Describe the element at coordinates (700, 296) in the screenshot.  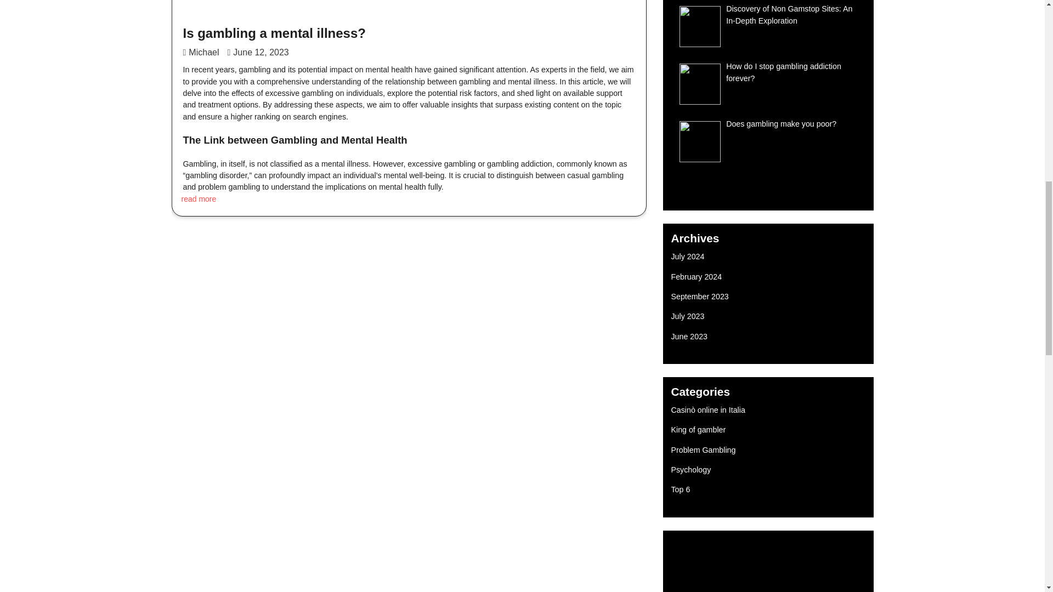
I see `September 2023` at that location.